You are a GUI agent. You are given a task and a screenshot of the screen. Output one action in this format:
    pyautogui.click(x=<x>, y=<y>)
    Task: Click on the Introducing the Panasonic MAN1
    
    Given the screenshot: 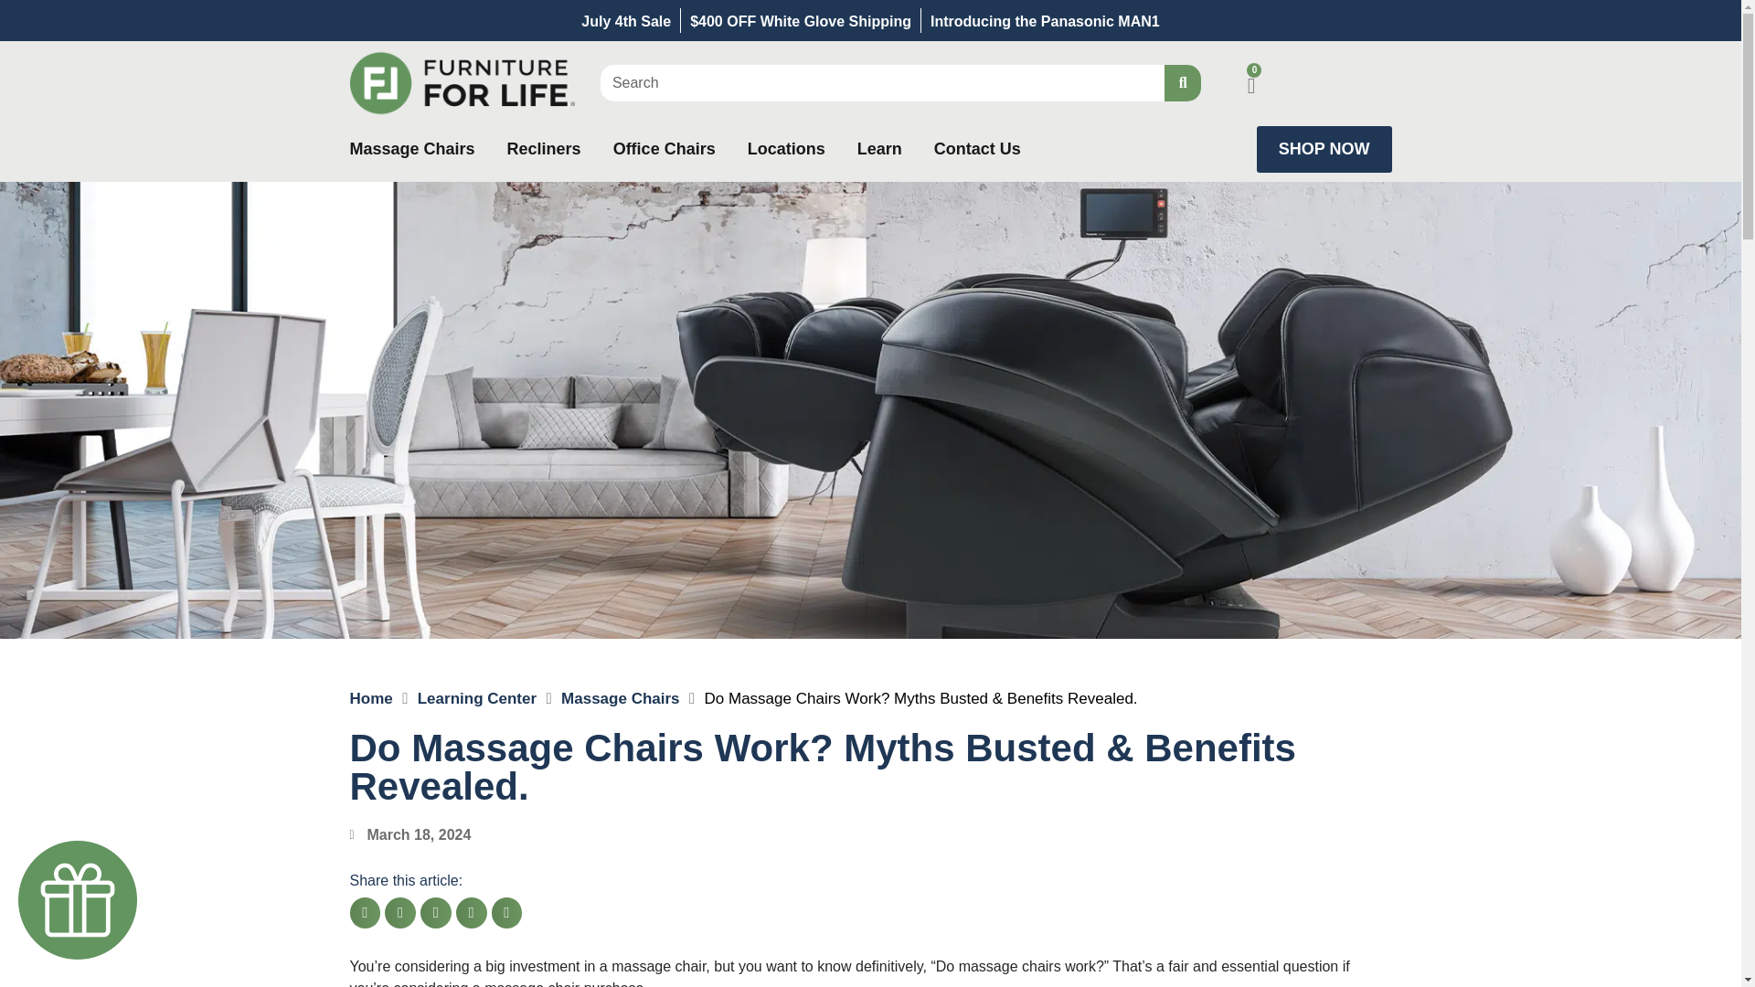 What is the action you would take?
    pyautogui.click(x=1045, y=21)
    